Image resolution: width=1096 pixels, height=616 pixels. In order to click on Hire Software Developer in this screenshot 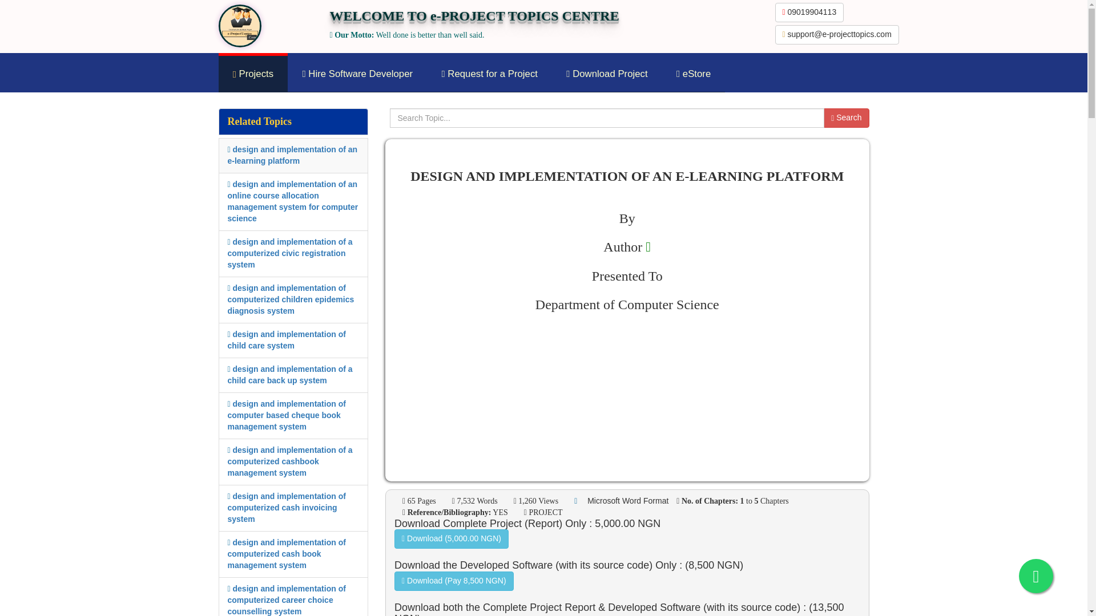, I will do `click(357, 74)`.